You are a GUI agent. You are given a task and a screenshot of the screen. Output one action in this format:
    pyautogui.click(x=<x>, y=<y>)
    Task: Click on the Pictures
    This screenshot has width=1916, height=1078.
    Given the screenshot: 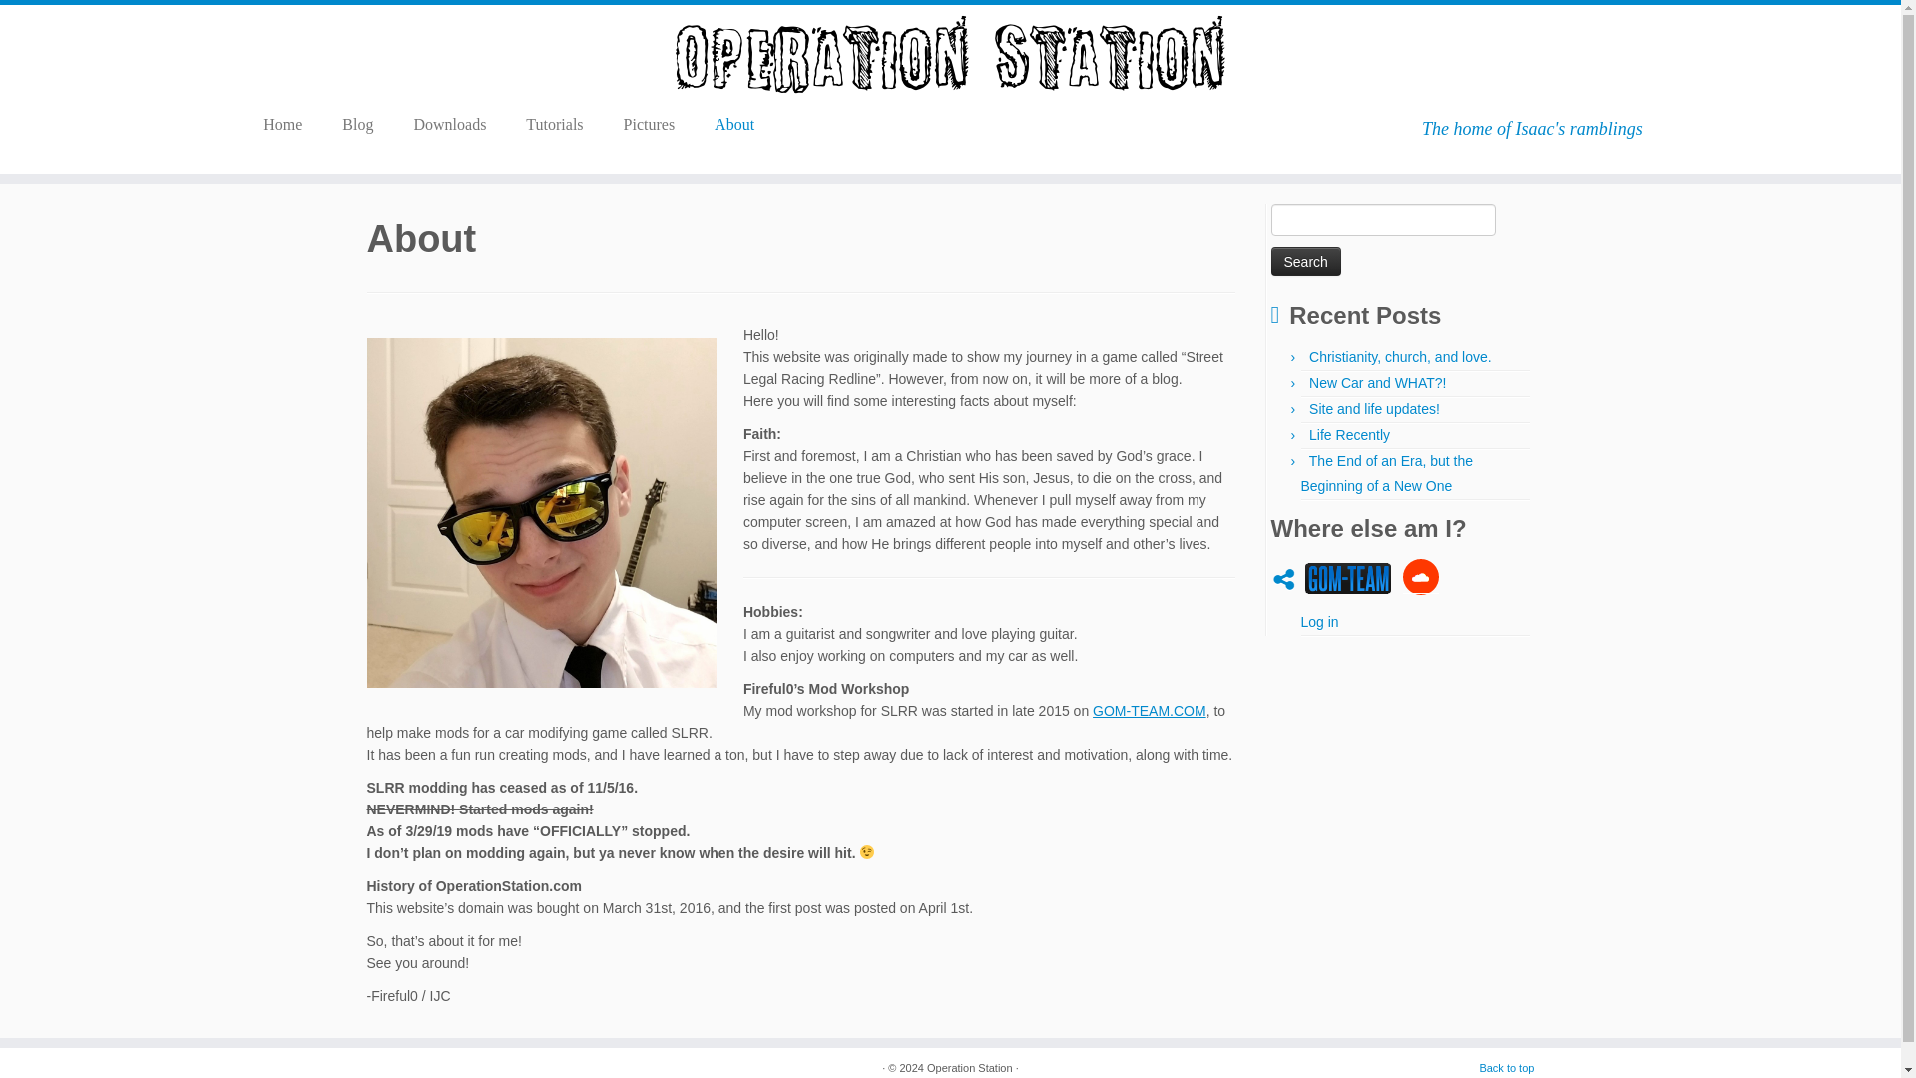 What is the action you would take?
    pyautogui.click(x=649, y=125)
    